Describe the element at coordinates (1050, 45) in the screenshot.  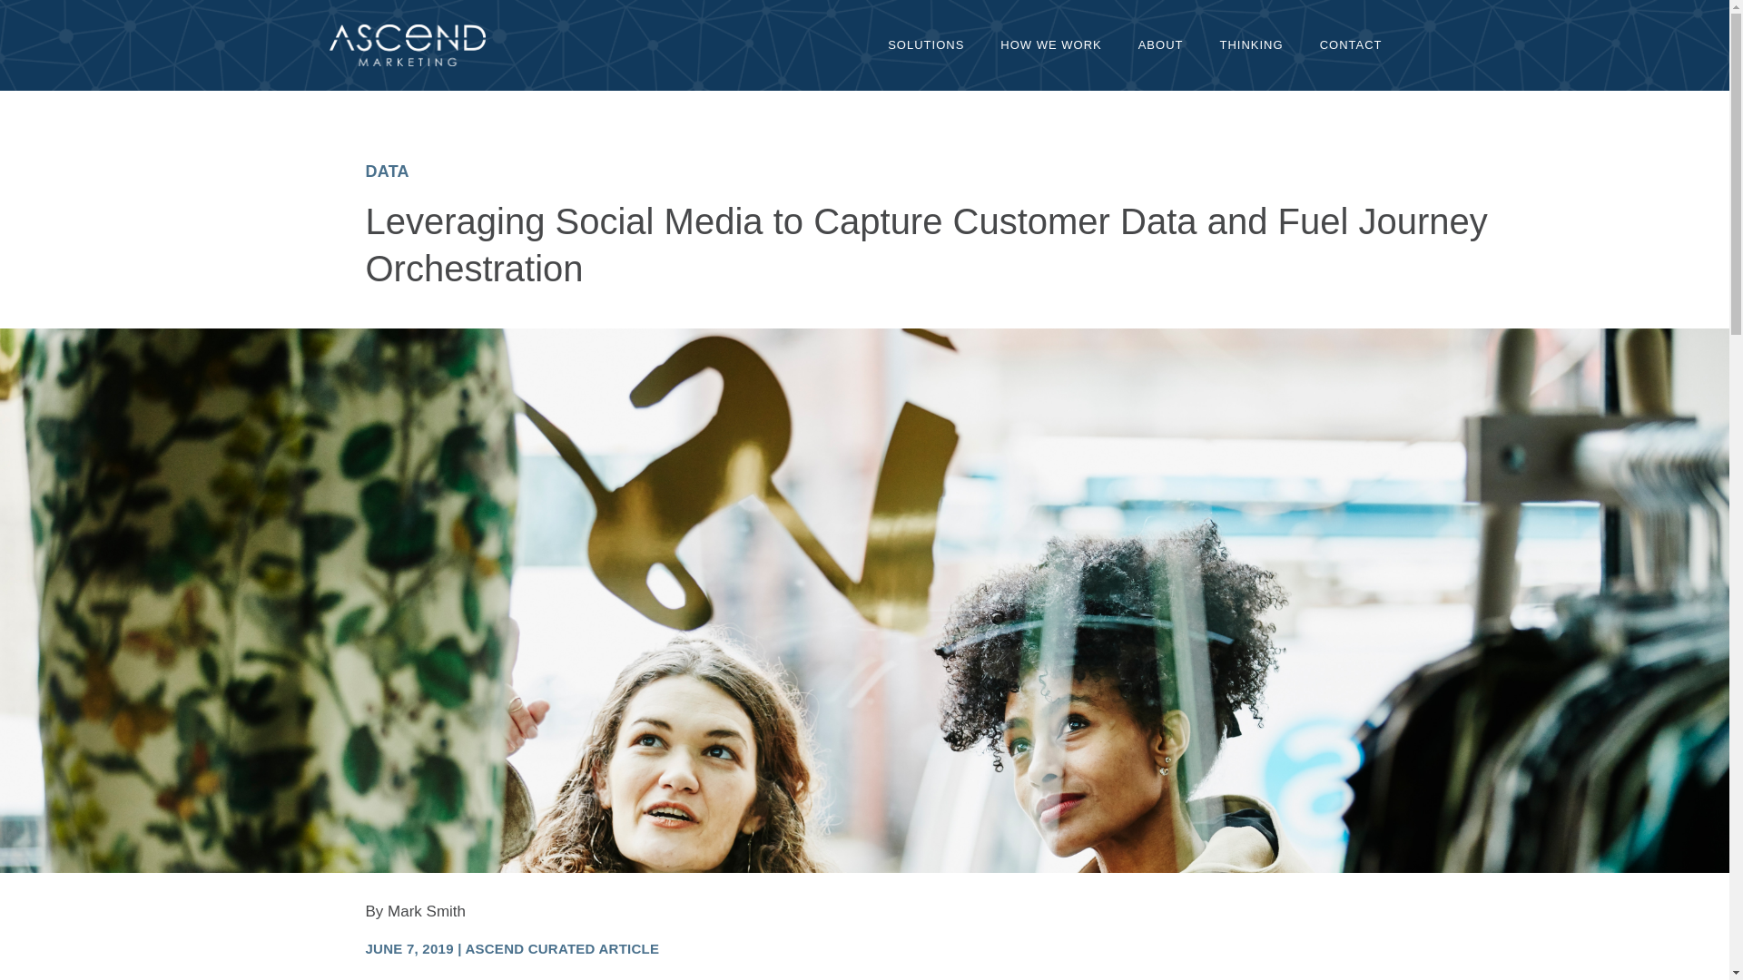
I see `HOW WE WORK` at that location.